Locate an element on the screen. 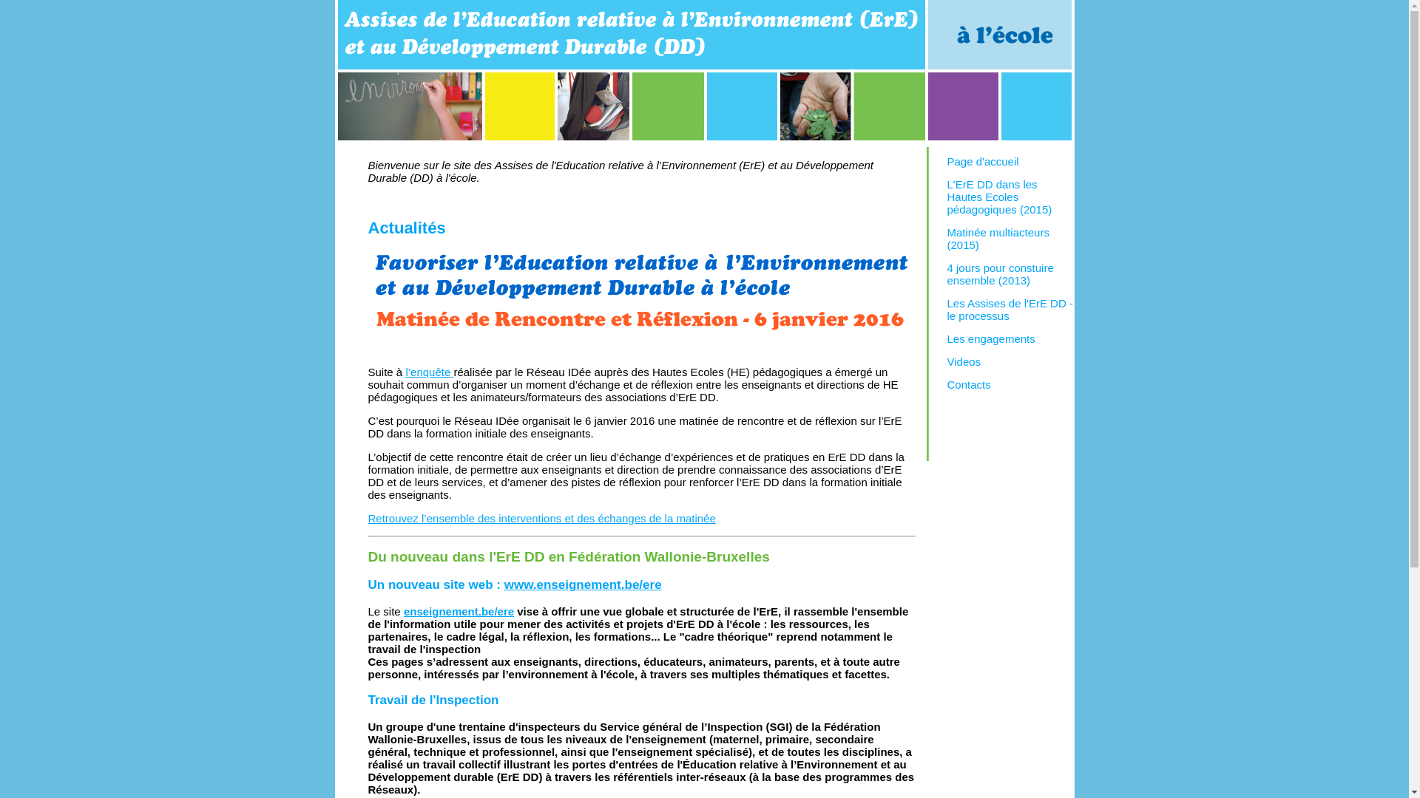 The width and height of the screenshot is (1420, 798). enseignement.be/ere is located at coordinates (459, 612).